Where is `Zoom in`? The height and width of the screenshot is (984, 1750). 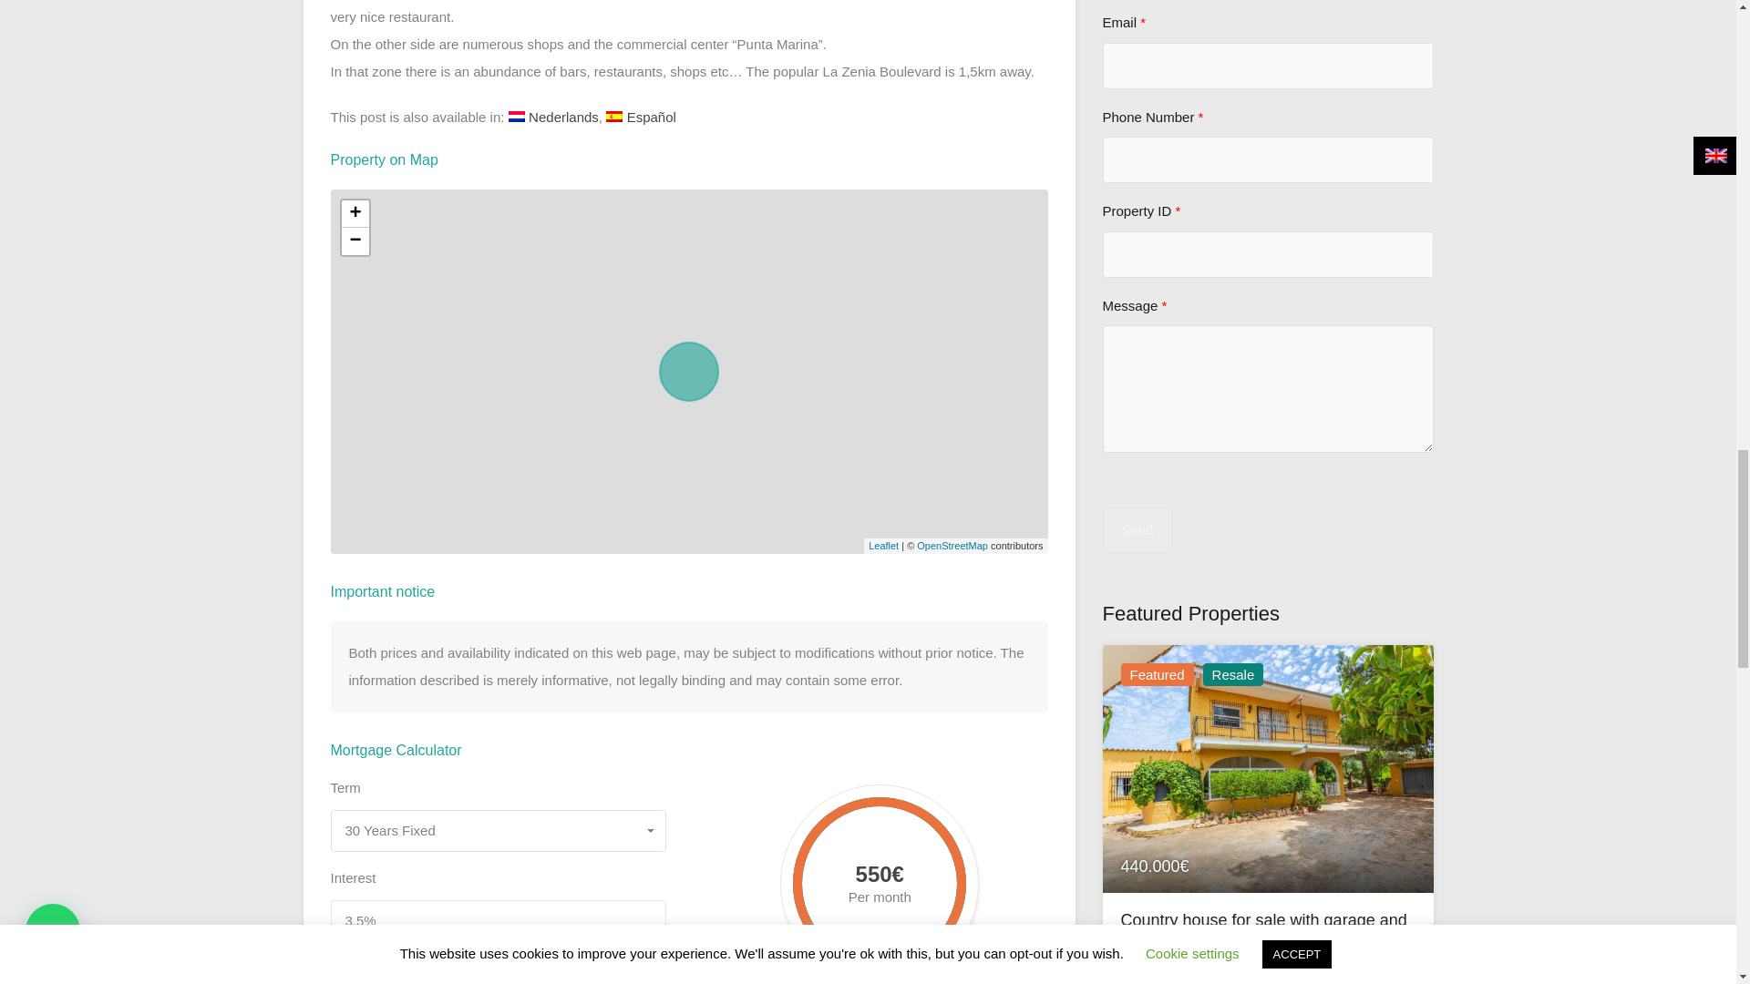
Zoom in is located at coordinates (354, 213).